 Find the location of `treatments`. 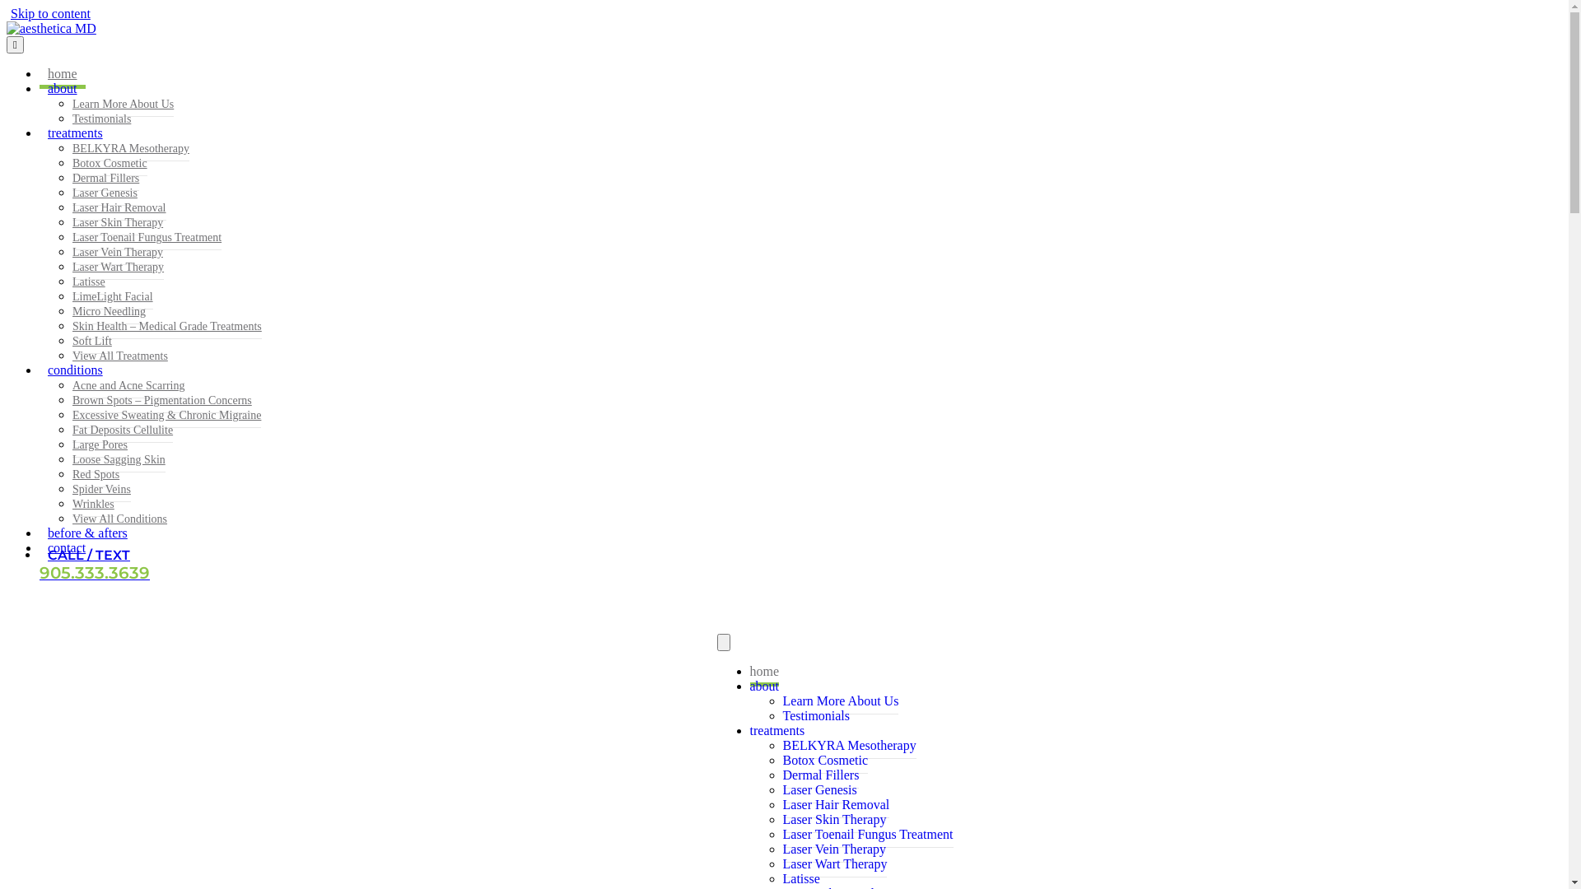

treatments is located at coordinates (76, 133).